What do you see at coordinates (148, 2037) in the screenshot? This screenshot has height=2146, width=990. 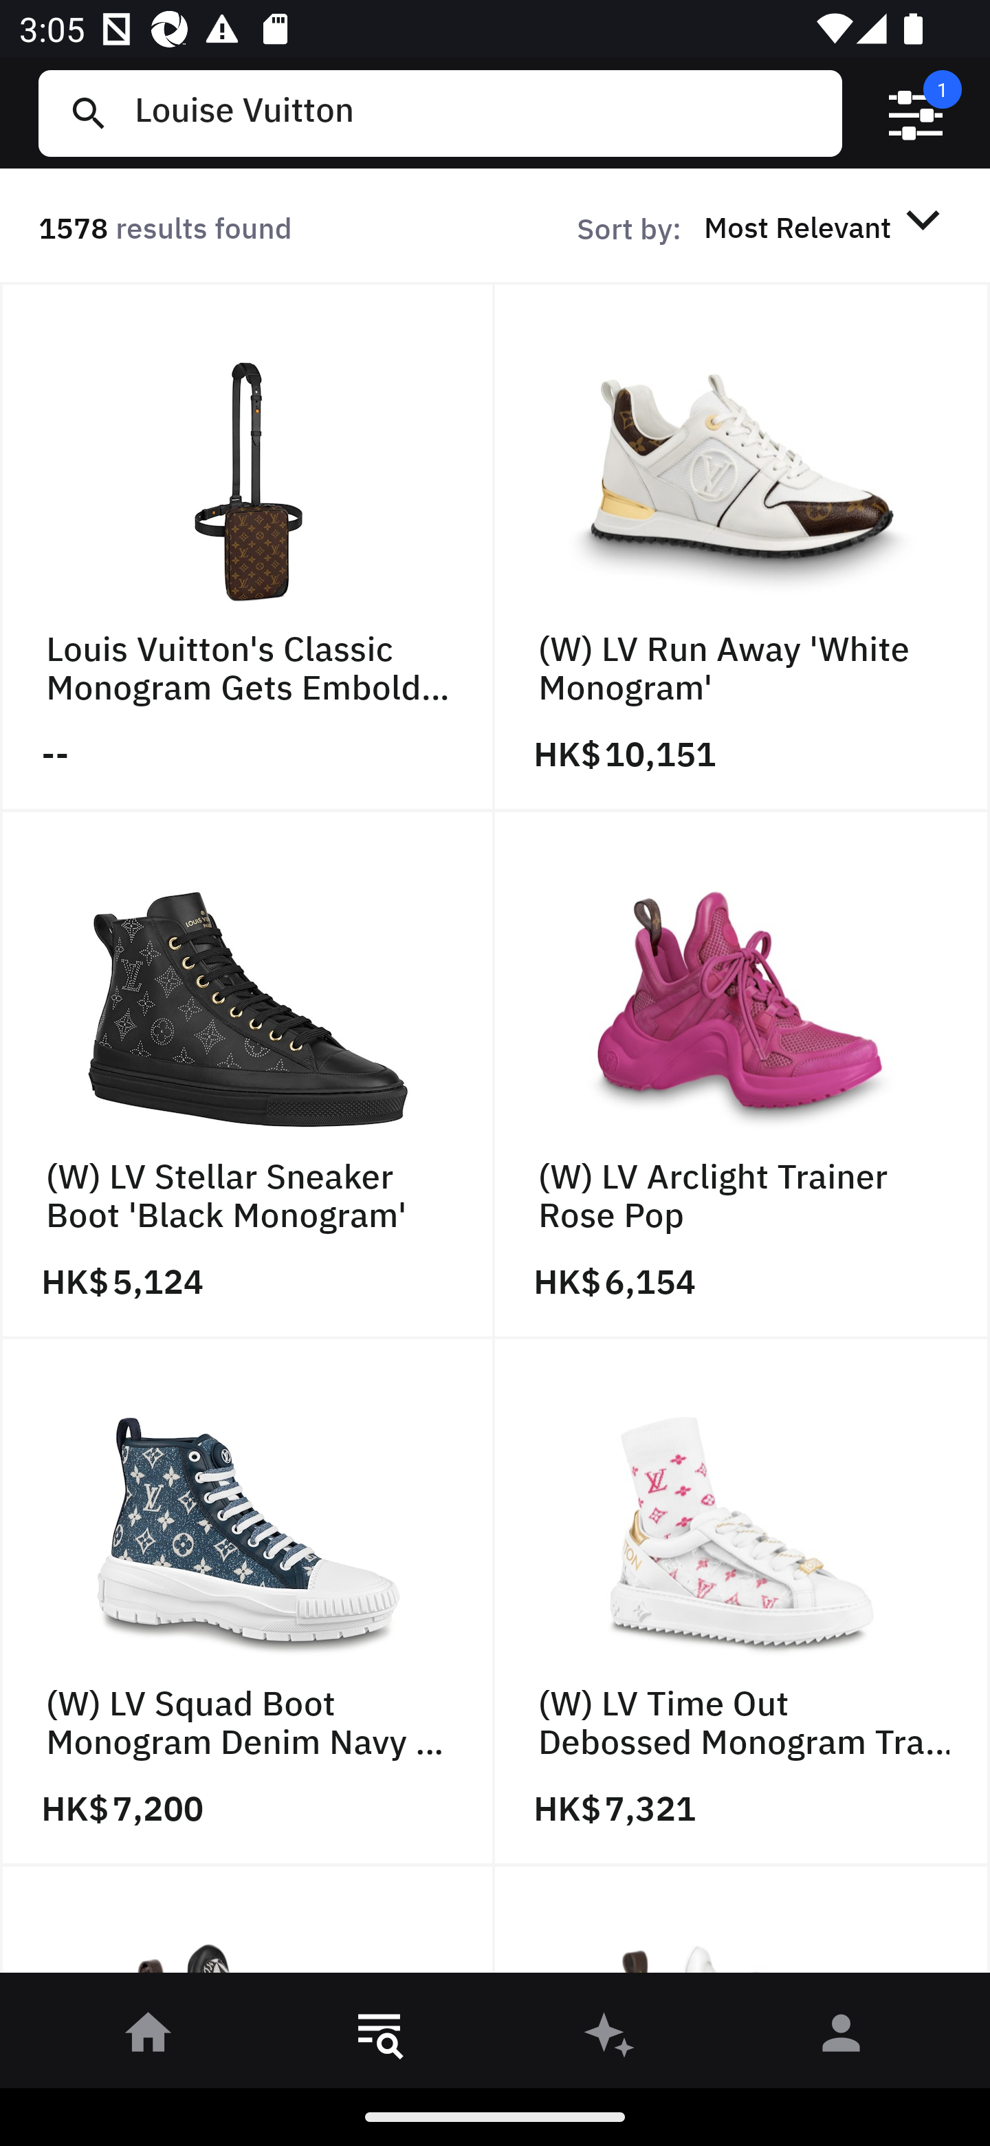 I see `󰋜` at bounding box center [148, 2037].